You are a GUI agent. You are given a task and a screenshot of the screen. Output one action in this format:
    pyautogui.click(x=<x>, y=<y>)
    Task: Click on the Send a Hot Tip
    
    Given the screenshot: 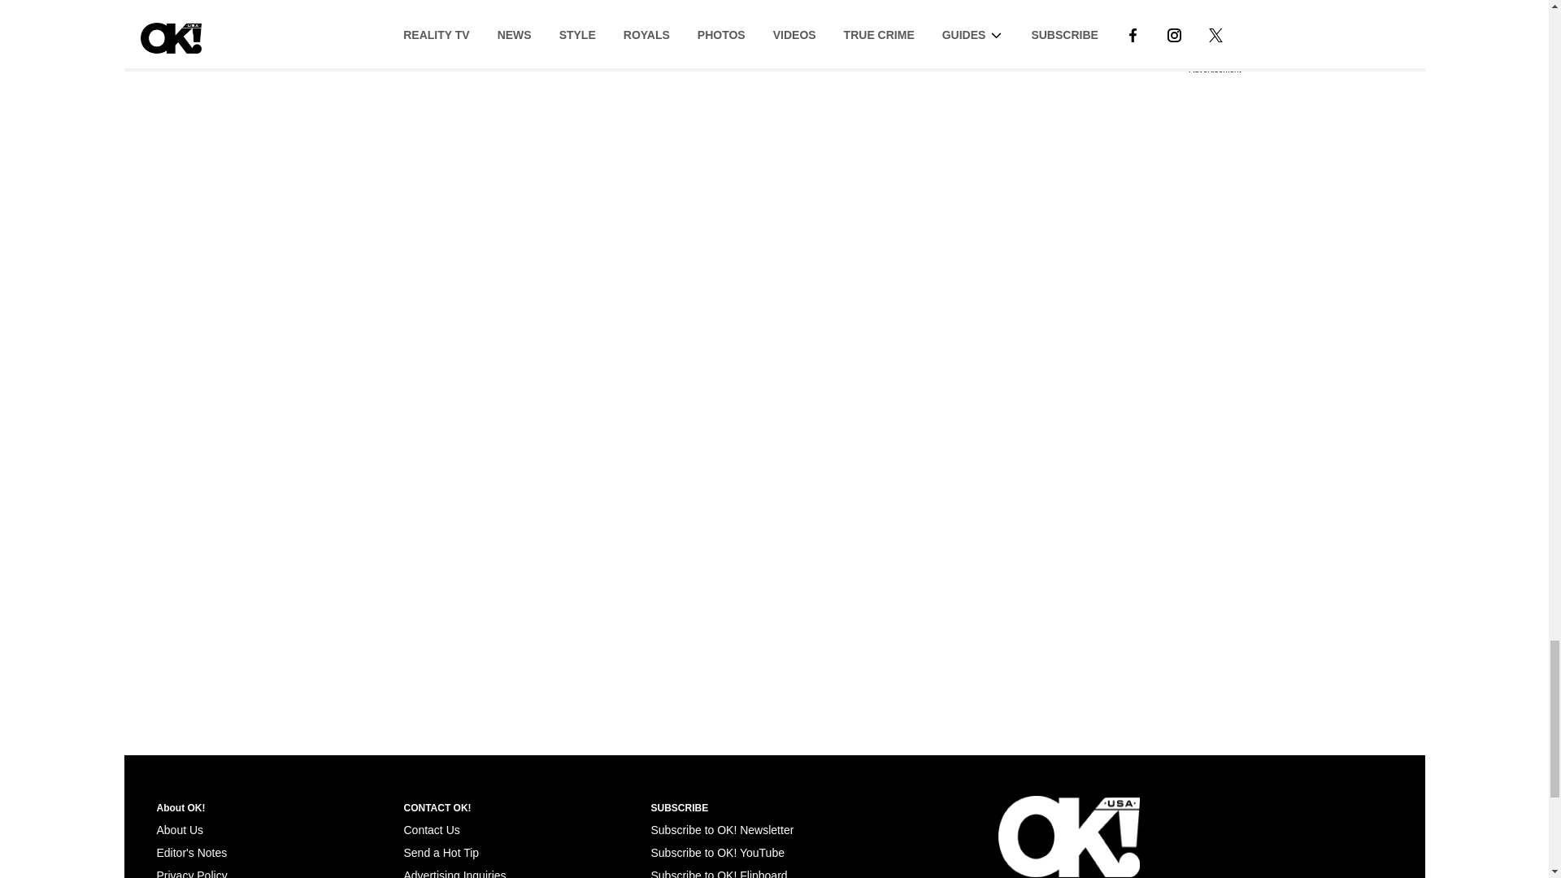 What is the action you would take?
    pyautogui.click(x=441, y=853)
    